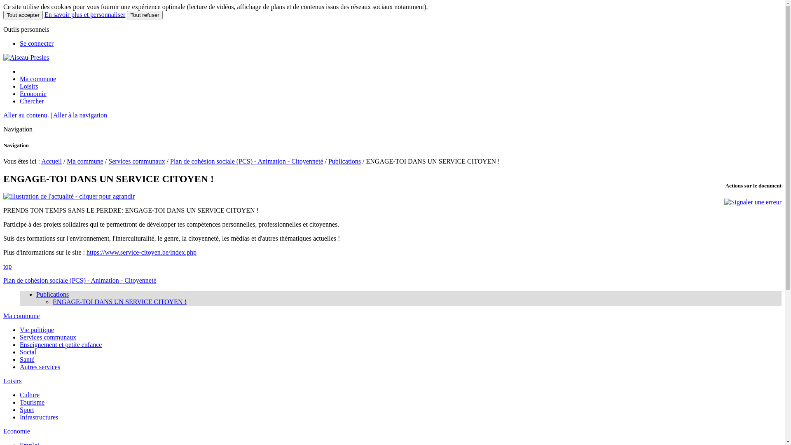  I want to click on Ma commune, so click(85, 162).